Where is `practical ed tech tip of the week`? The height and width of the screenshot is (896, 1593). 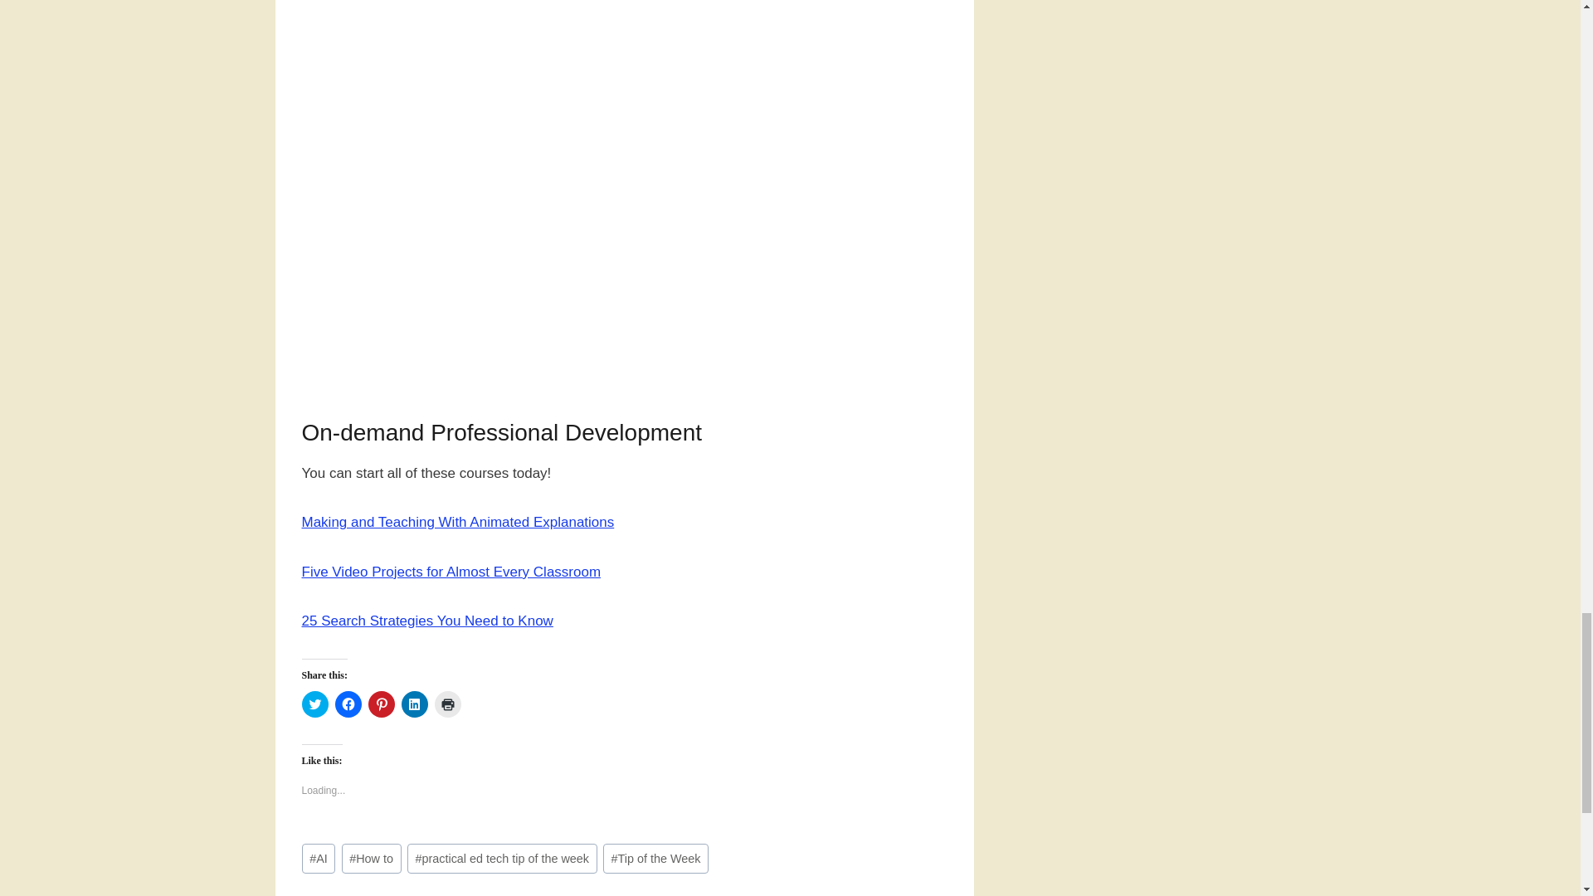
practical ed tech tip of the week is located at coordinates (503, 859).